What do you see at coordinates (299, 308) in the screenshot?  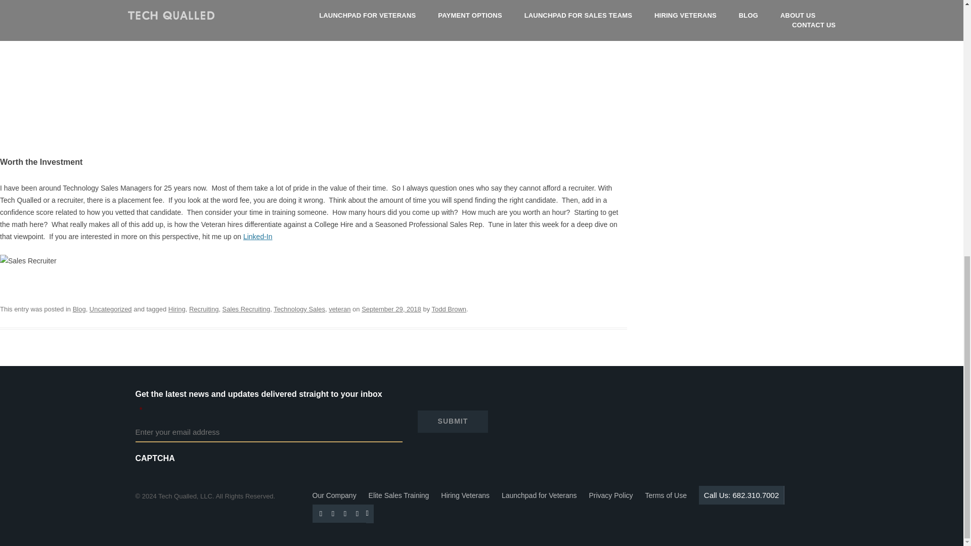 I see `Technology Sales` at bounding box center [299, 308].